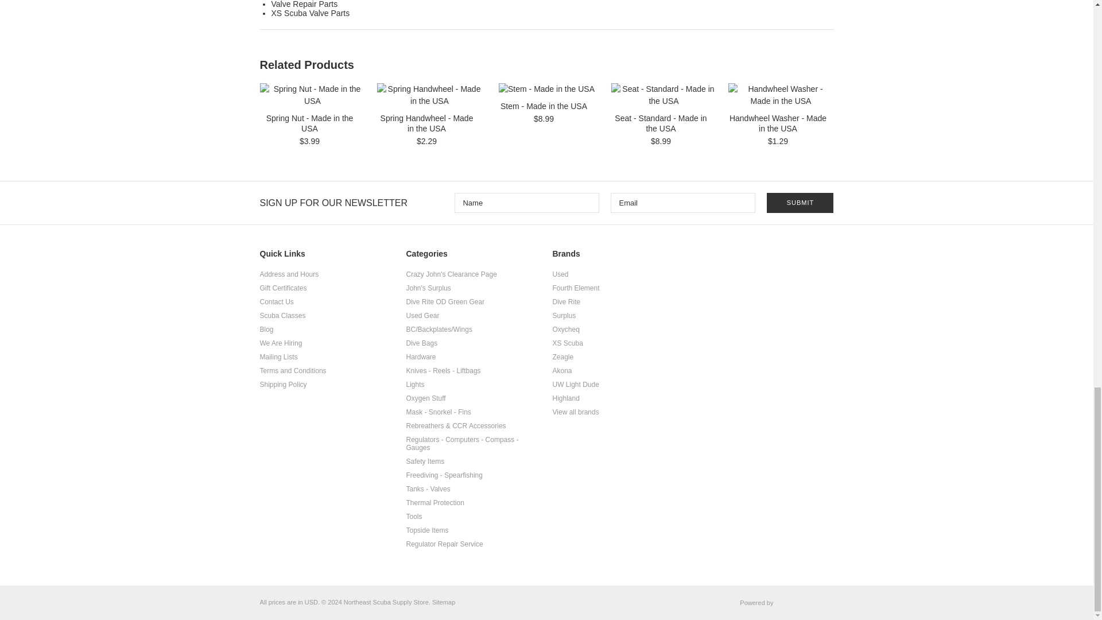 The height and width of the screenshot is (620, 1102). I want to click on Submit, so click(800, 203).